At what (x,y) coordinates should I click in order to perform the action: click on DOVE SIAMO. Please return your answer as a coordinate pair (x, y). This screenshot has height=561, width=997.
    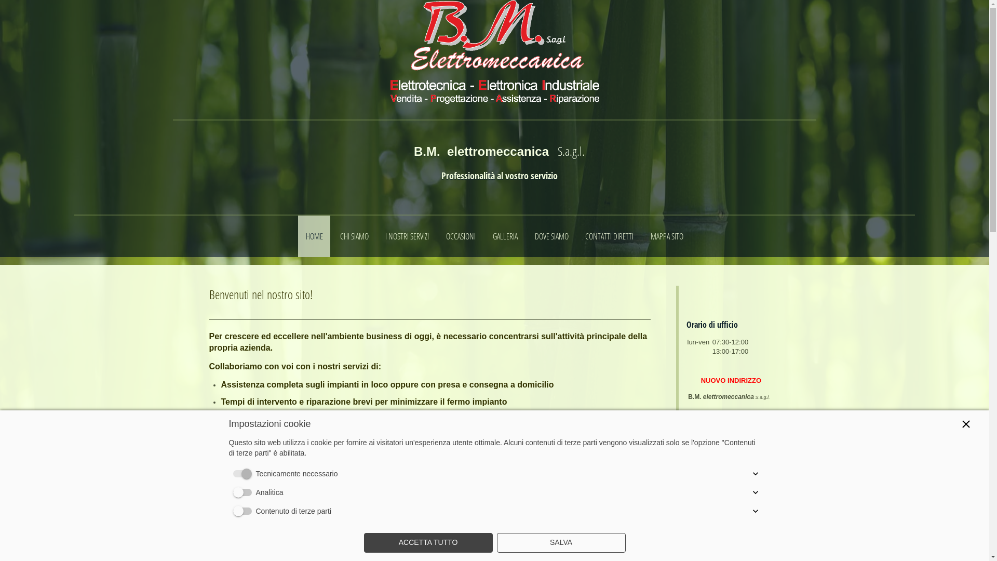
    Looking at the image, I should click on (551, 236).